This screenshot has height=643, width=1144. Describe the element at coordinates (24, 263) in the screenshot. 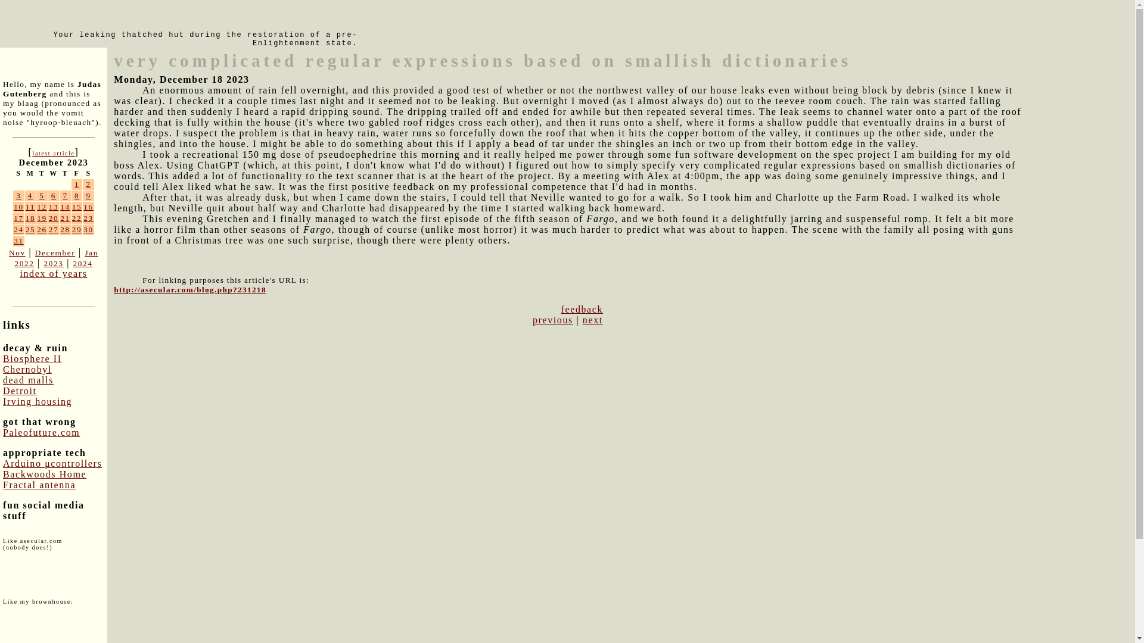

I see `2022` at that location.